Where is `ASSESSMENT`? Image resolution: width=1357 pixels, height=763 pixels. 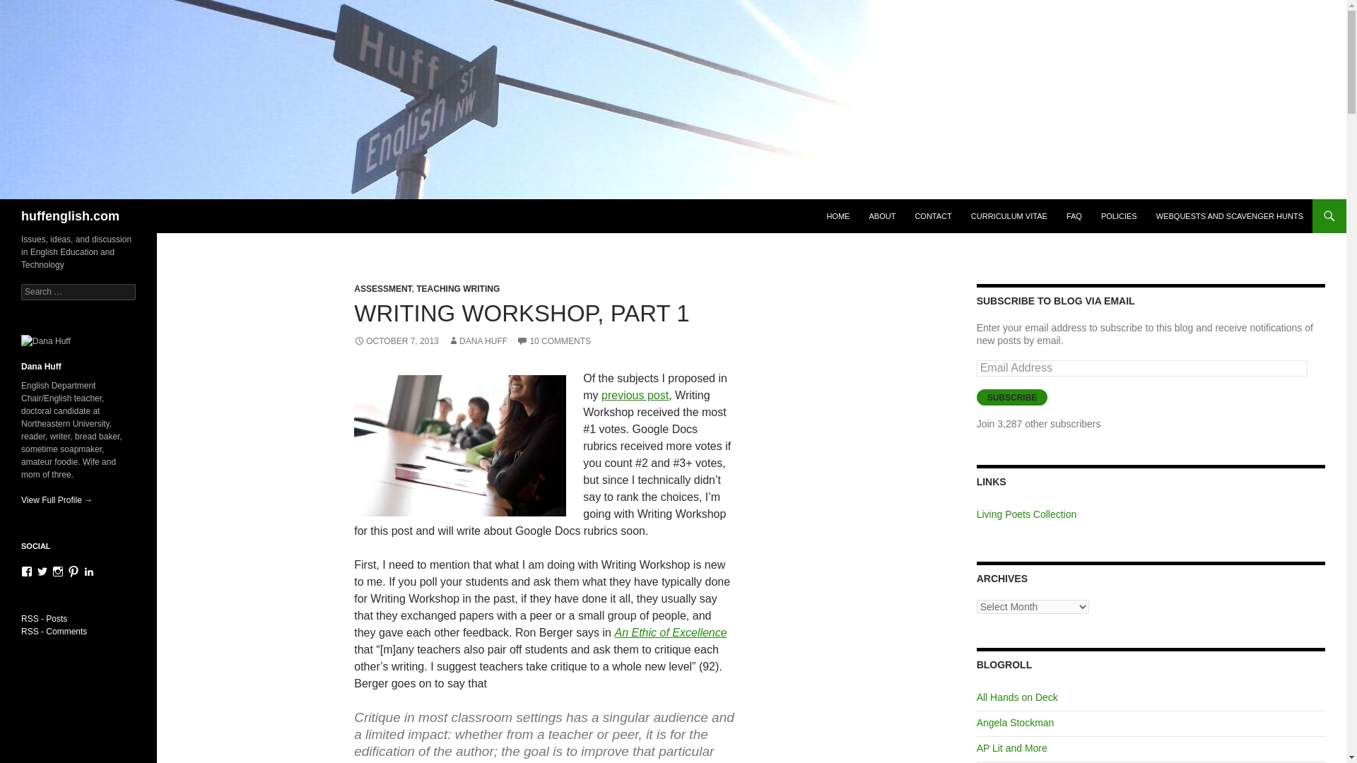
ASSESSMENT is located at coordinates (382, 288).